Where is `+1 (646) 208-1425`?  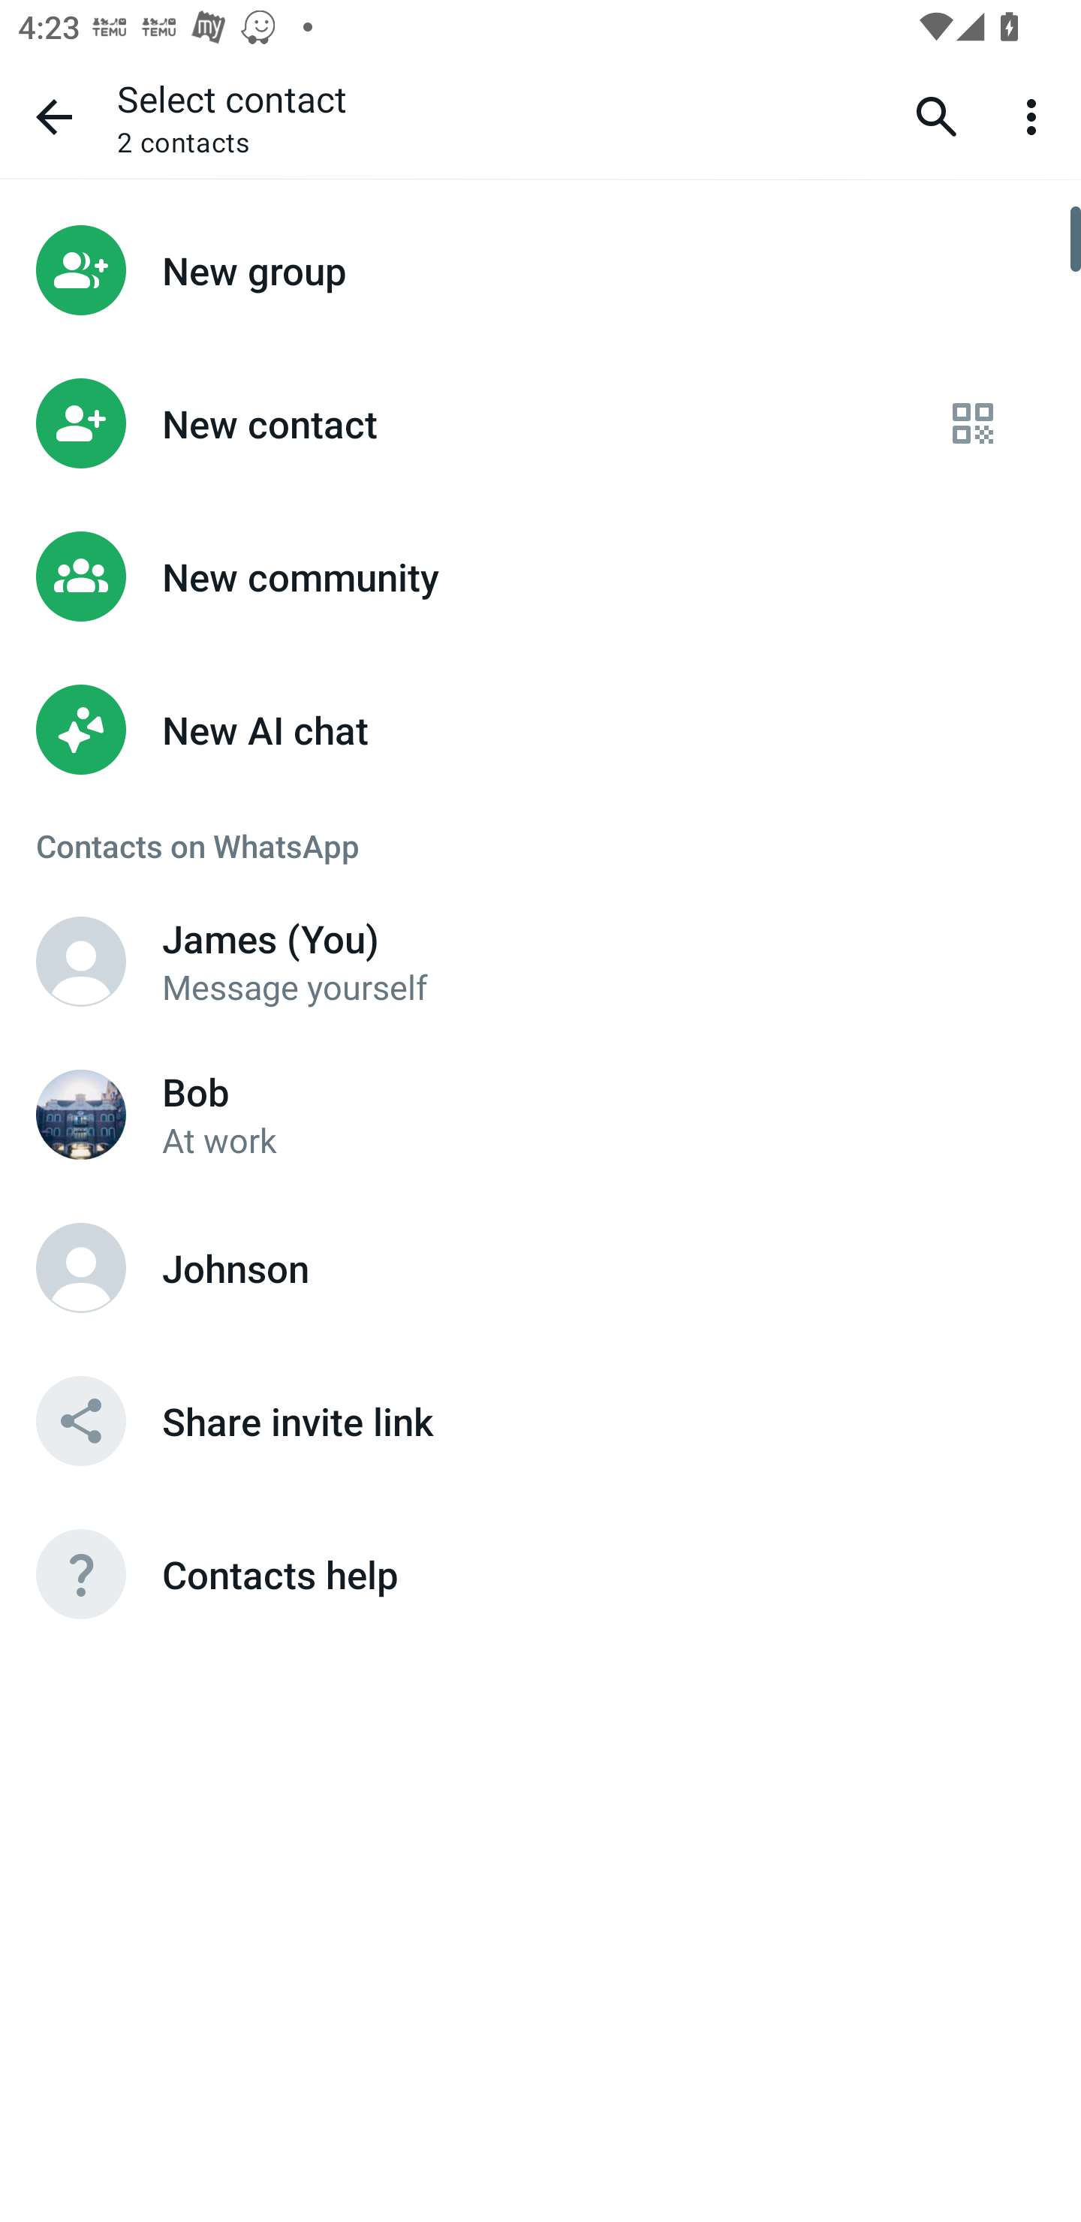 +1 (646) 208-1425 is located at coordinates (81, 961).